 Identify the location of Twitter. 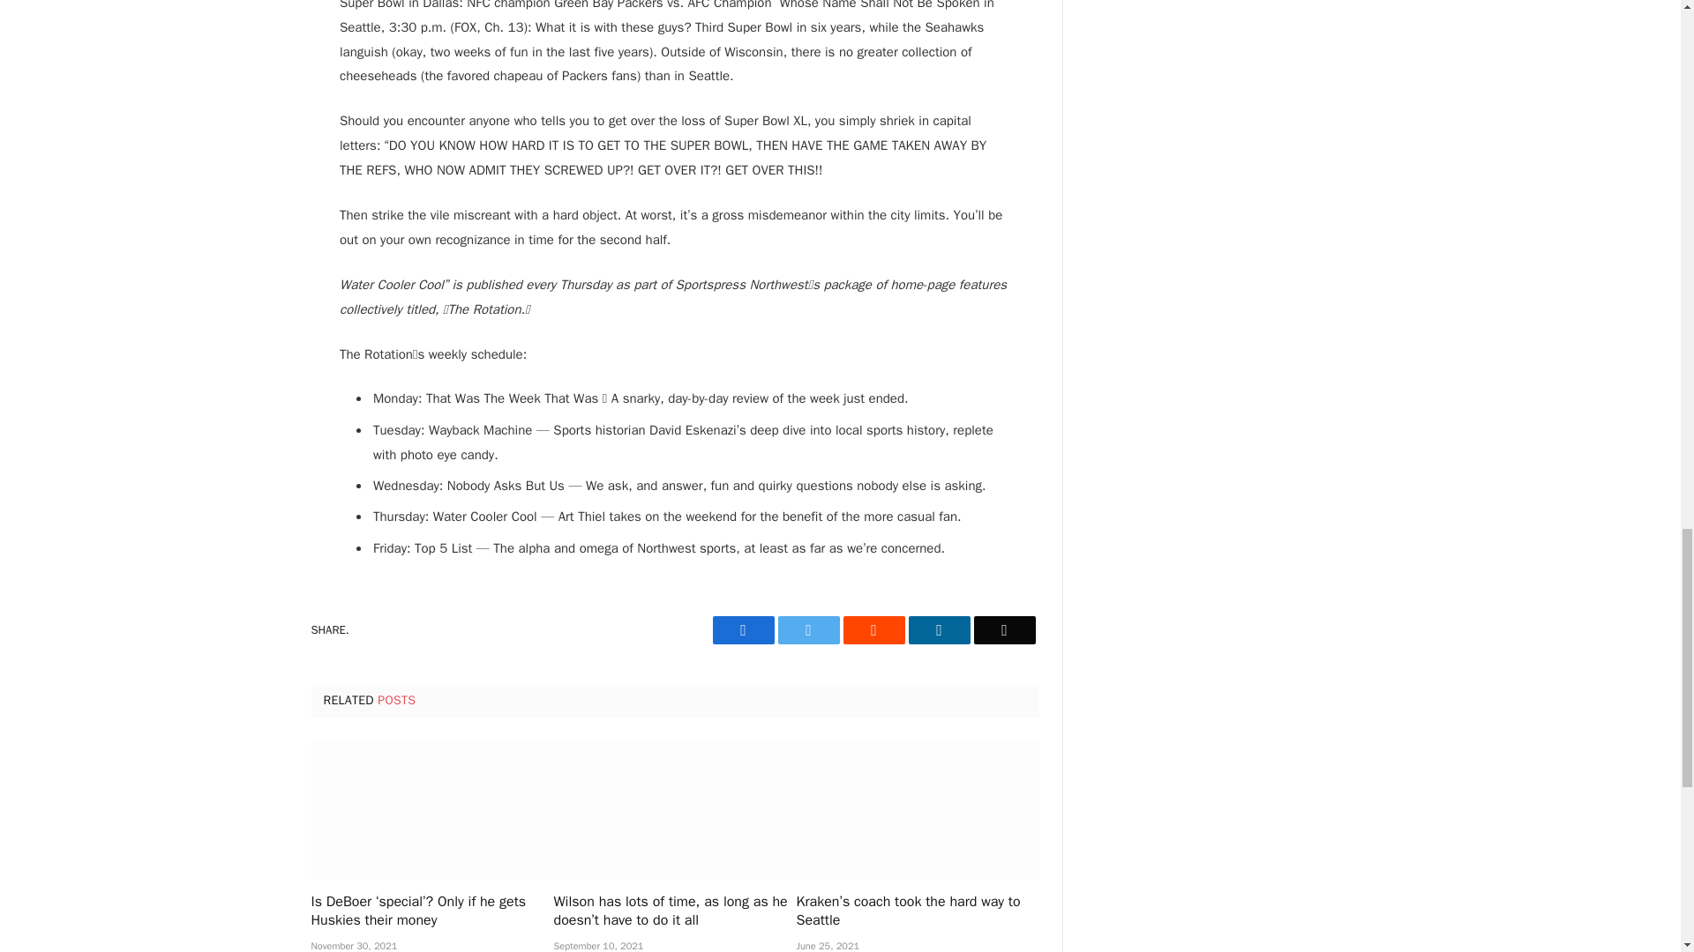
(808, 629).